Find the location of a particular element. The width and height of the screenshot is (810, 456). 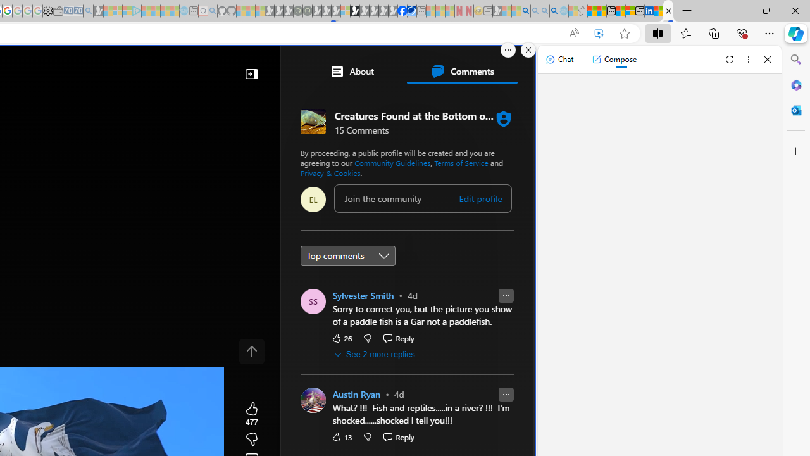

Home | Sky Blue Bikes - Sky Blue Bikes - Sleeping is located at coordinates (184, 11).